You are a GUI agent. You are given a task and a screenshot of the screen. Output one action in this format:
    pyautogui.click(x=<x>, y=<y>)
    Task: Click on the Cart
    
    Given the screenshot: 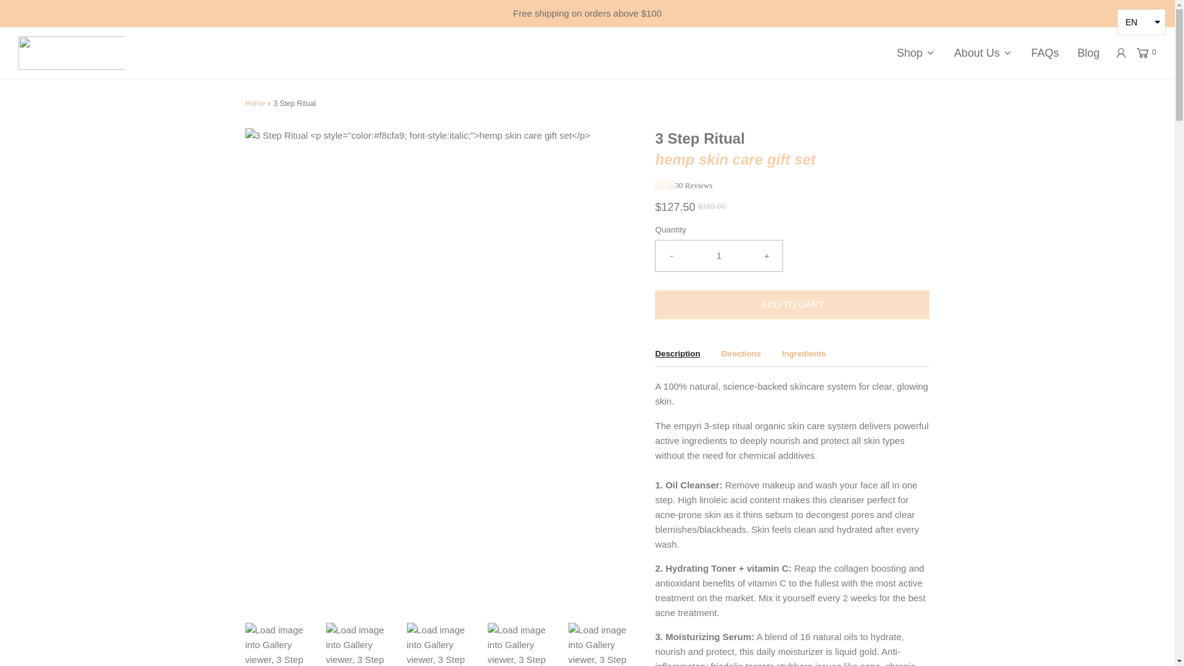 What is the action you would take?
    pyautogui.click(x=1146, y=53)
    